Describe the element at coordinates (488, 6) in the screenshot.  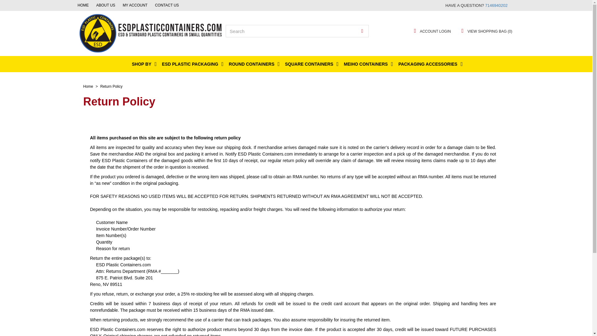
I see `ABOUT US` at that location.